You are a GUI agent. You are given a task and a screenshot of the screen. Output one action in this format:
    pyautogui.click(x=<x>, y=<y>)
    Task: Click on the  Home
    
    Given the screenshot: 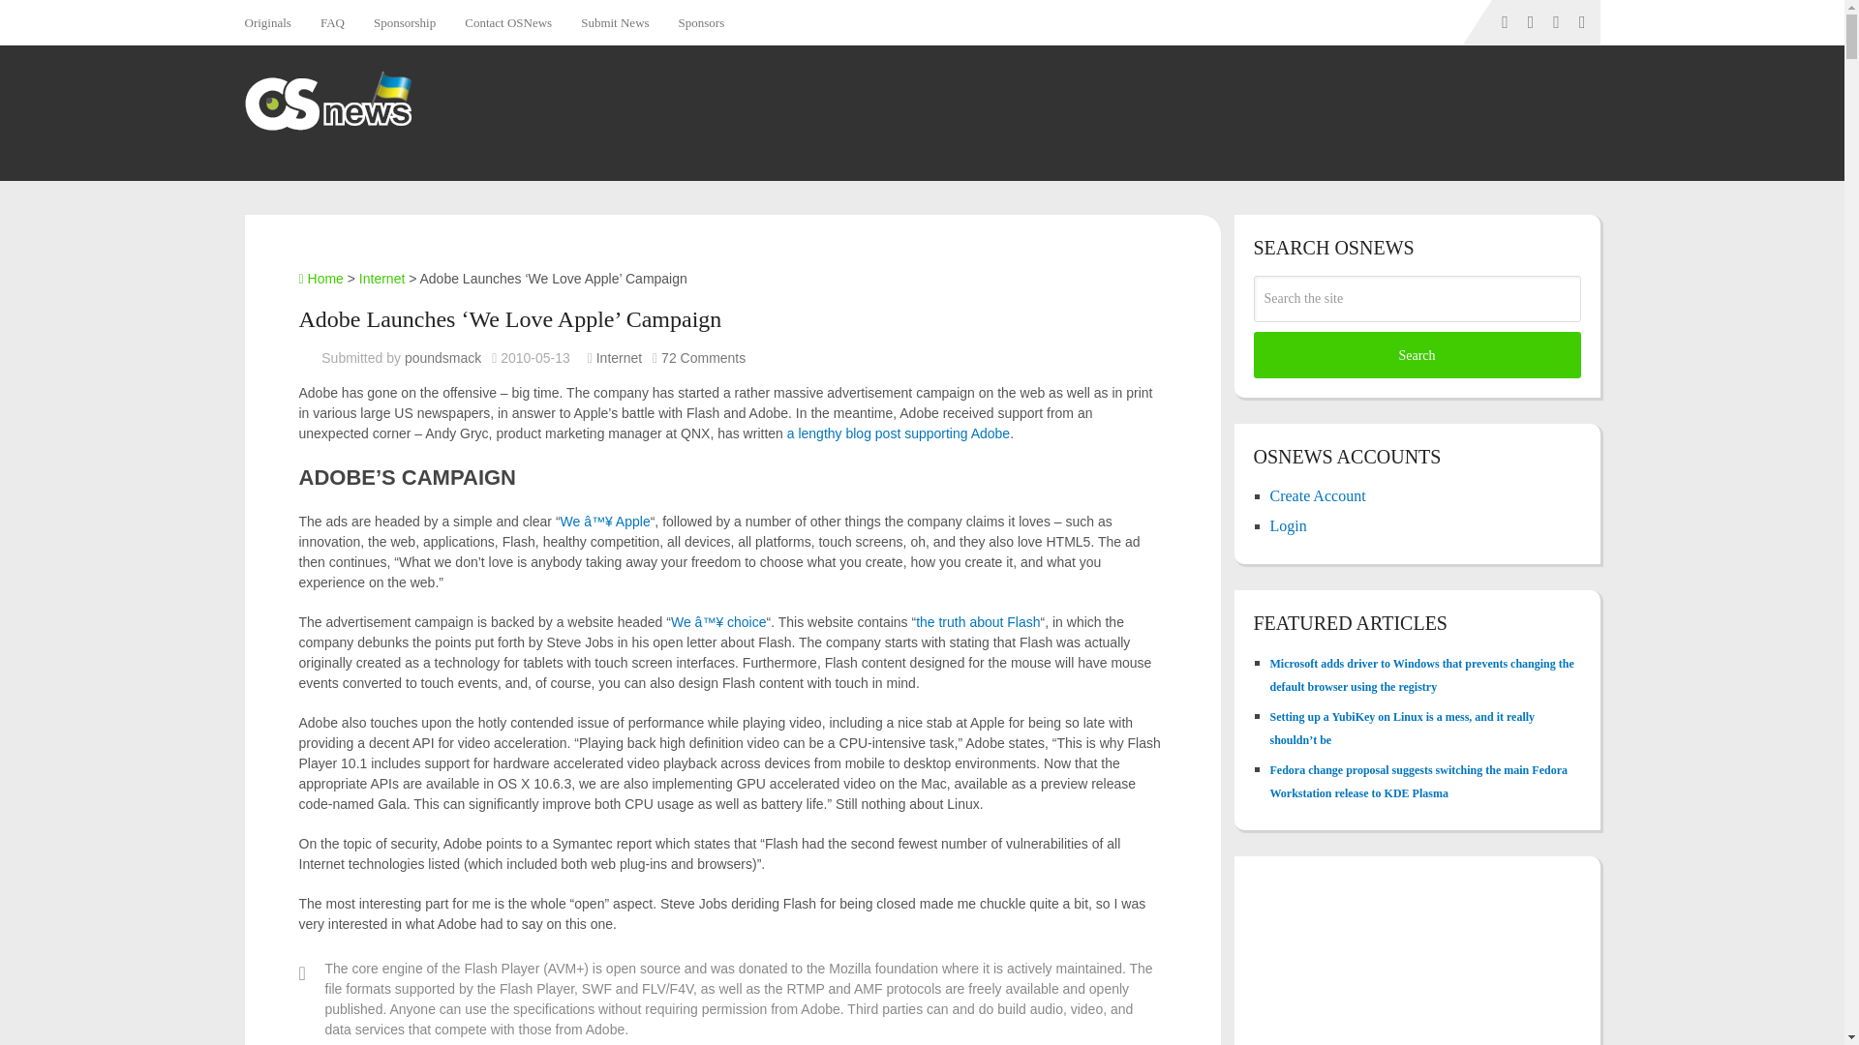 What is the action you would take?
    pyautogui.click(x=320, y=278)
    